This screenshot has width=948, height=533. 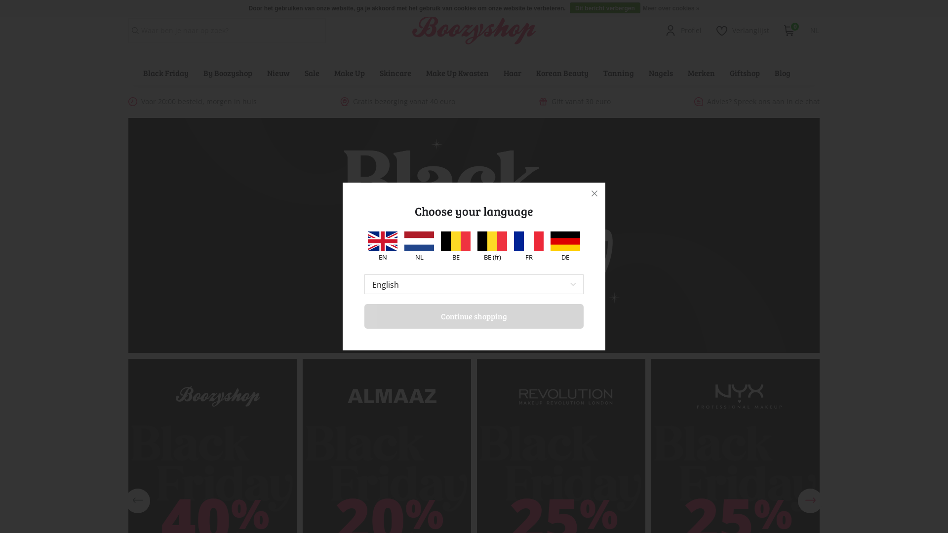 What do you see at coordinates (513, 73) in the screenshot?
I see `Haar` at bounding box center [513, 73].